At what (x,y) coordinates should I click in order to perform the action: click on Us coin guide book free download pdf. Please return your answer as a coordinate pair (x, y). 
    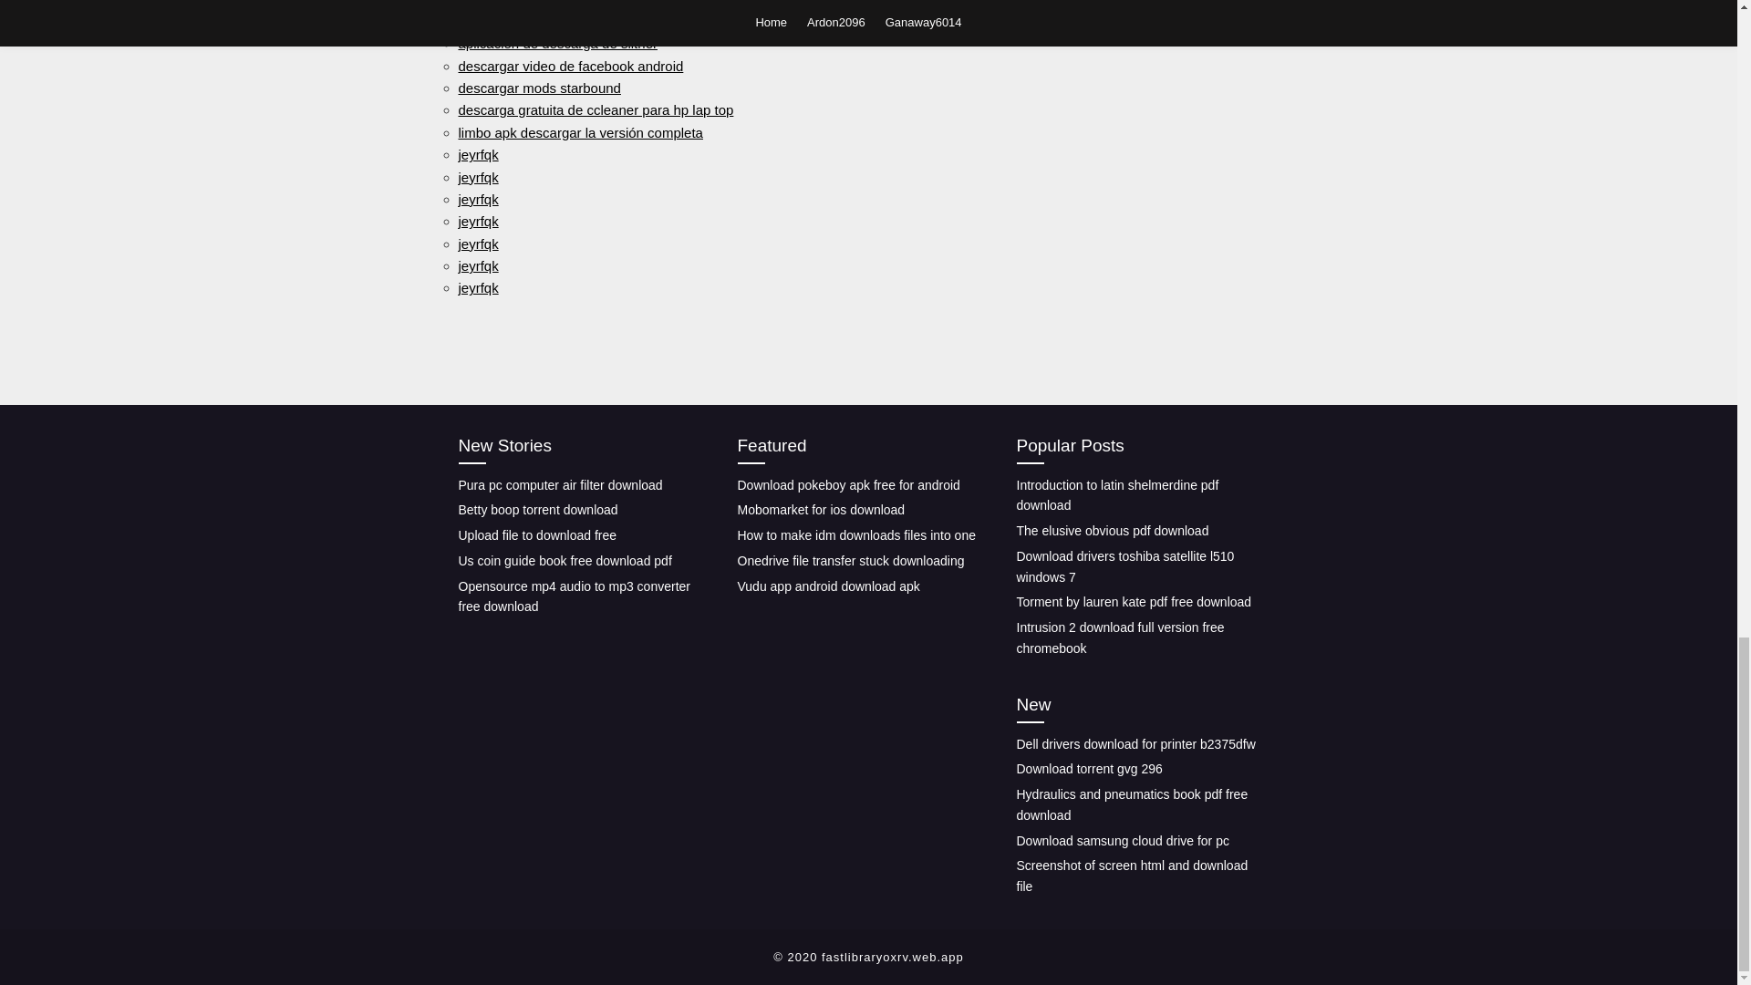
    Looking at the image, I should click on (564, 560).